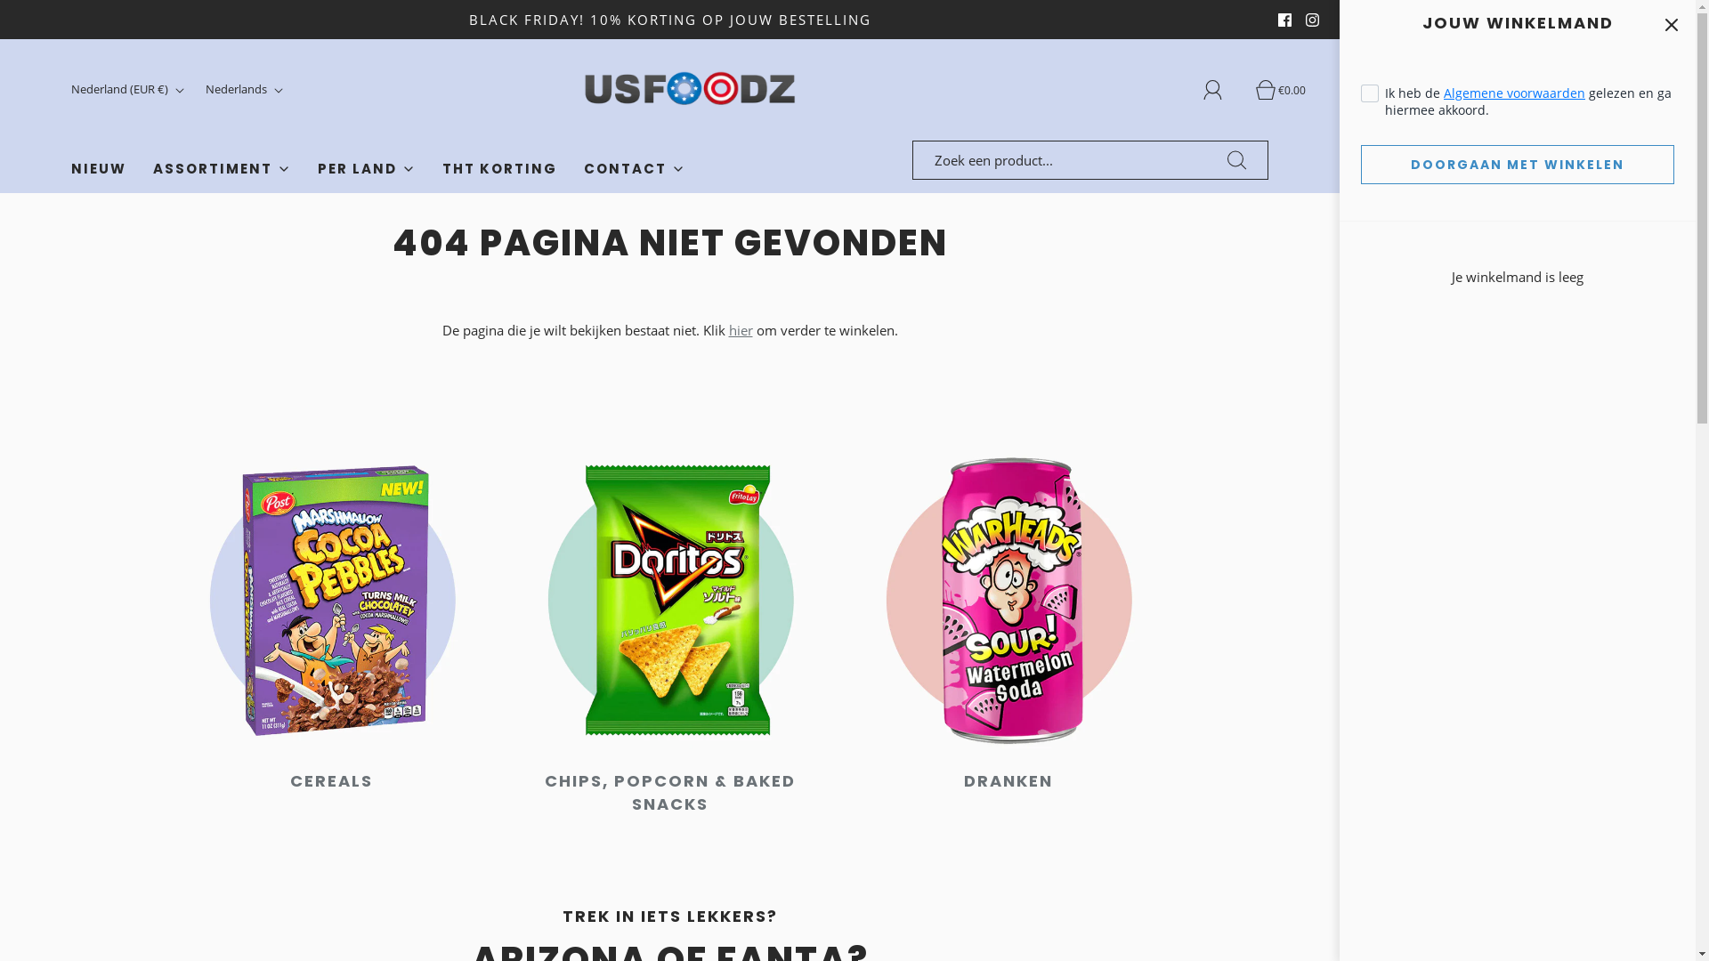 The image size is (1709, 961). What do you see at coordinates (741, 330) in the screenshot?
I see `hier` at bounding box center [741, 330].